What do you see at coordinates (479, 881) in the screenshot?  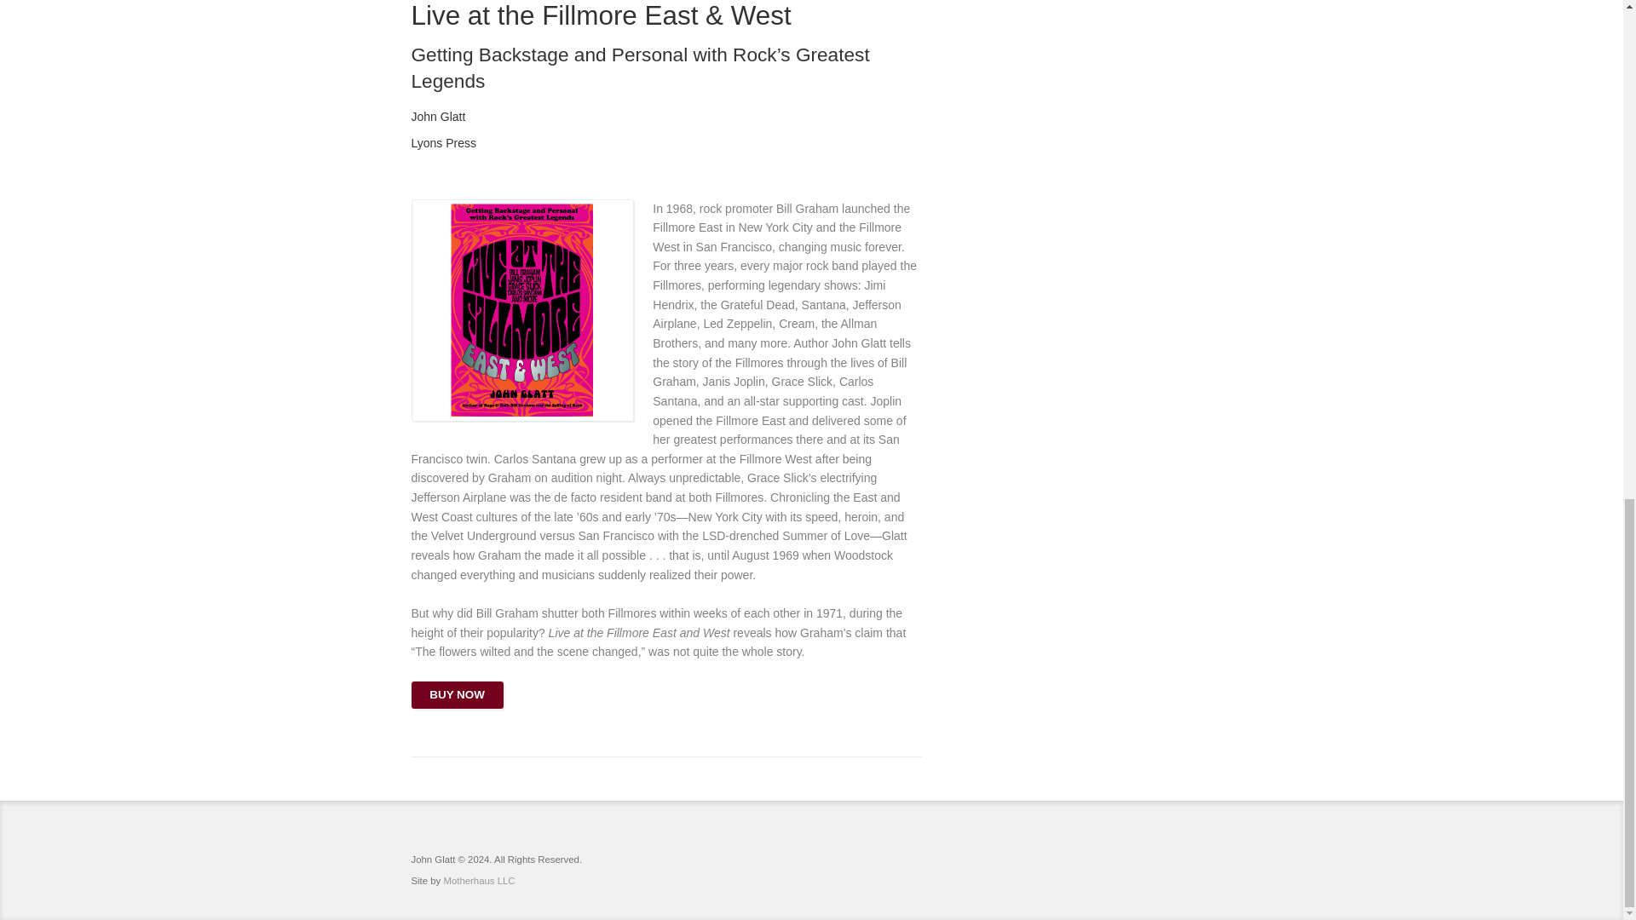 I see `Motherhaus LLC` at bounding box center [479, 881].